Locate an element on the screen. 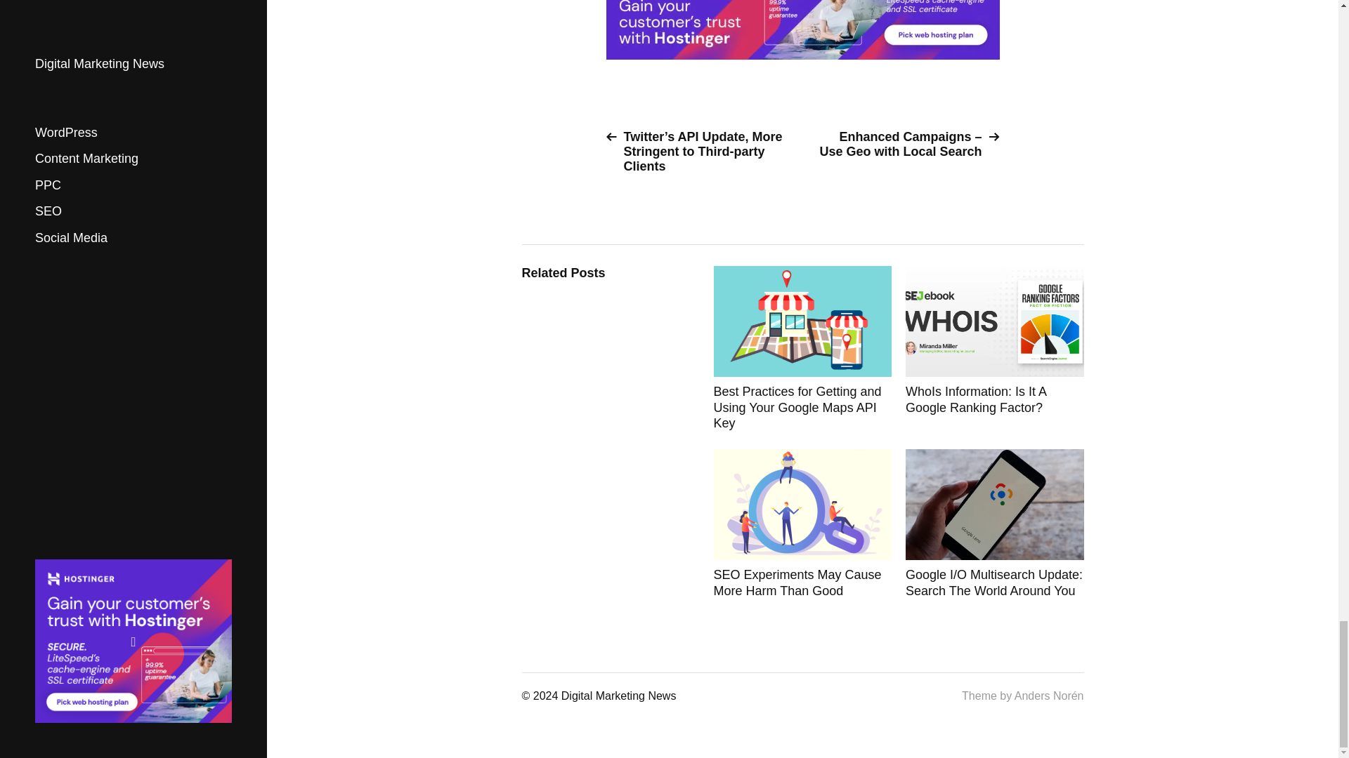  SEO Experiments May Cause More Harm Than Good is located at coordinates (802, 524).